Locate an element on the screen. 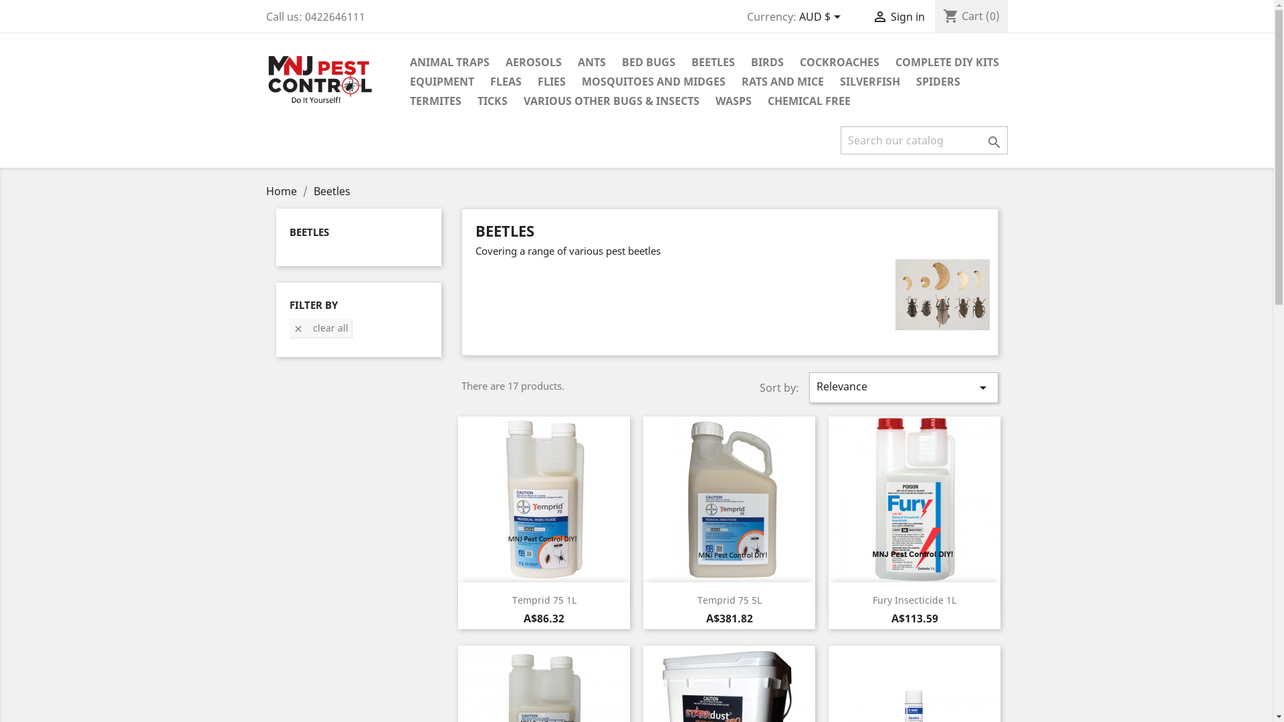 This screenshot has width=1284, height=722. RATS AND MICE is located at coordinates (782, 83).